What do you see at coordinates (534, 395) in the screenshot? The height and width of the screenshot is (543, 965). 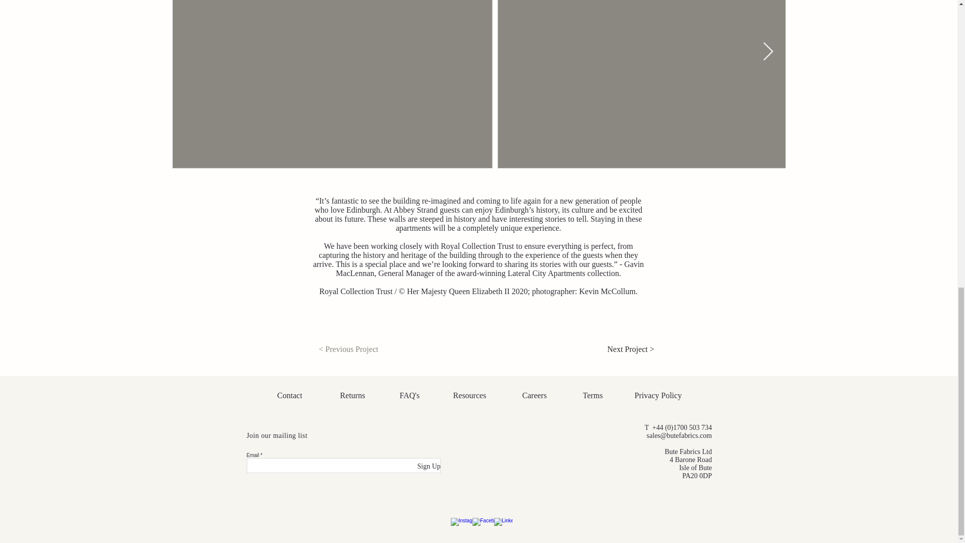 I see `Careers` at bounding box center [534, 395].